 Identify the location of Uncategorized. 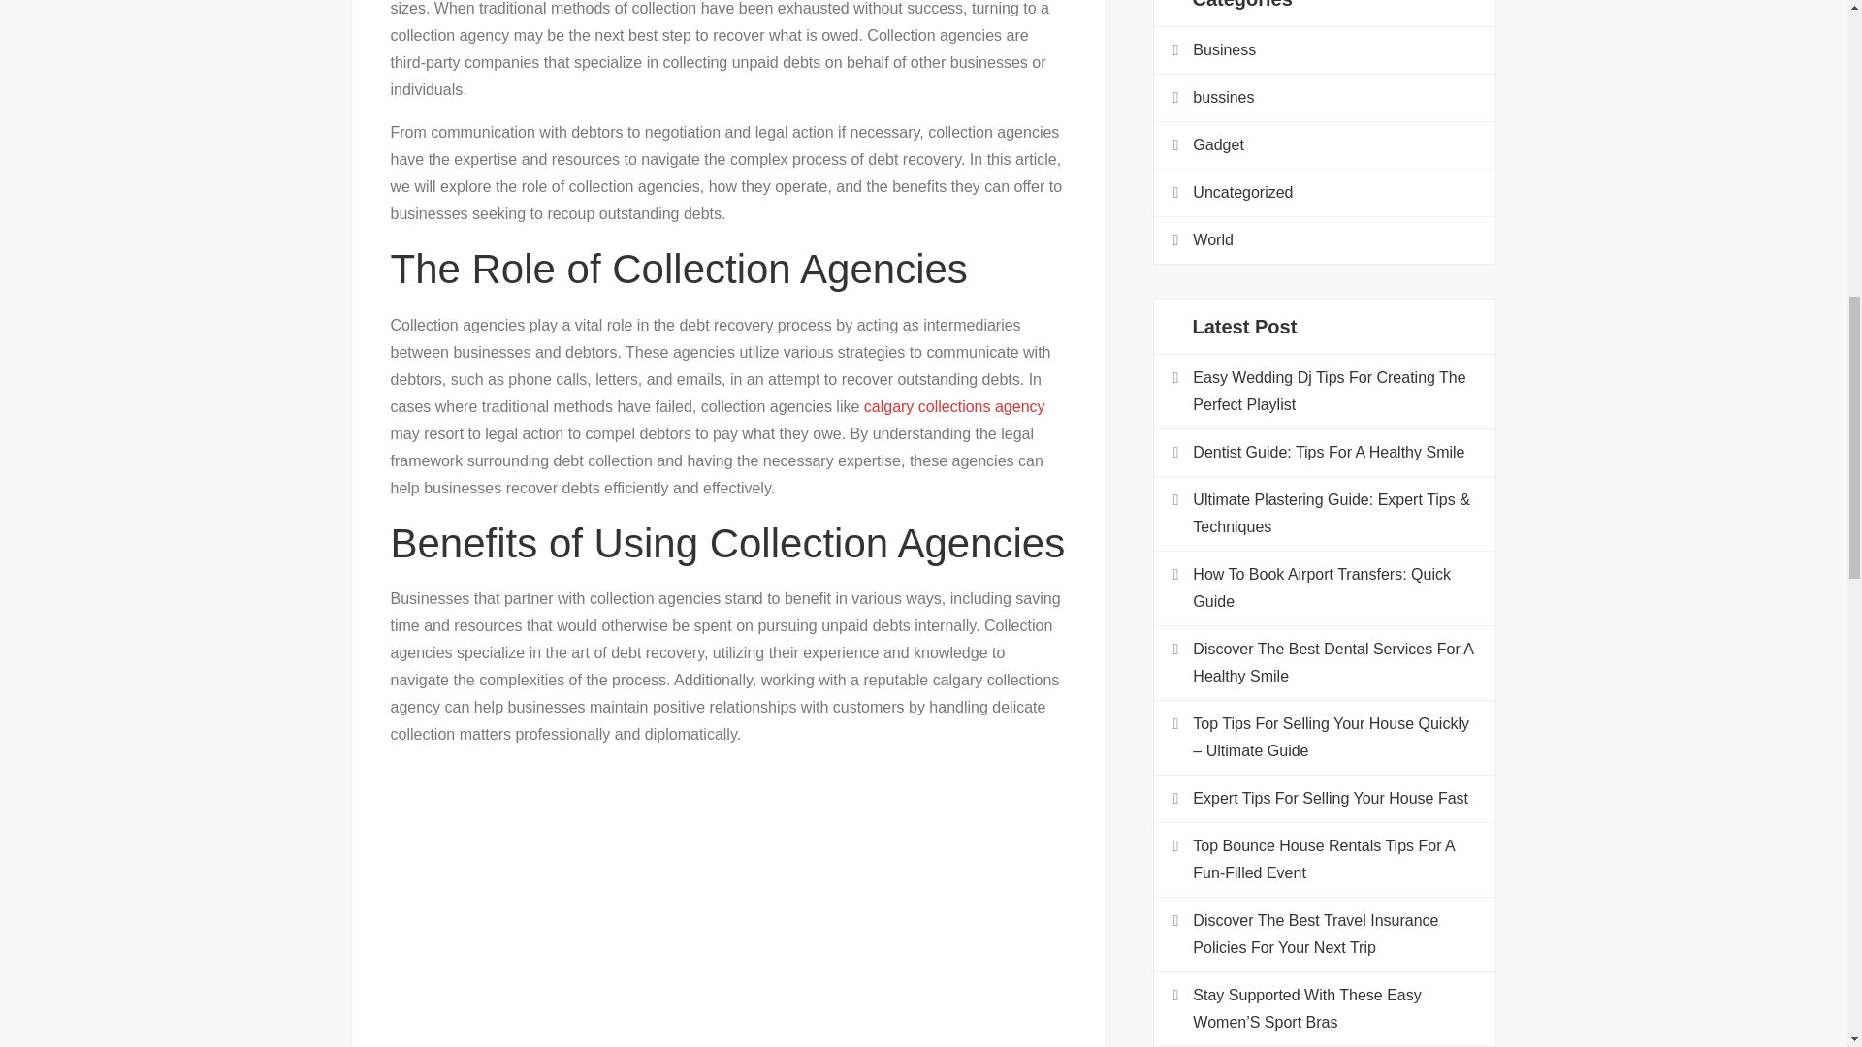
(1242, 192).